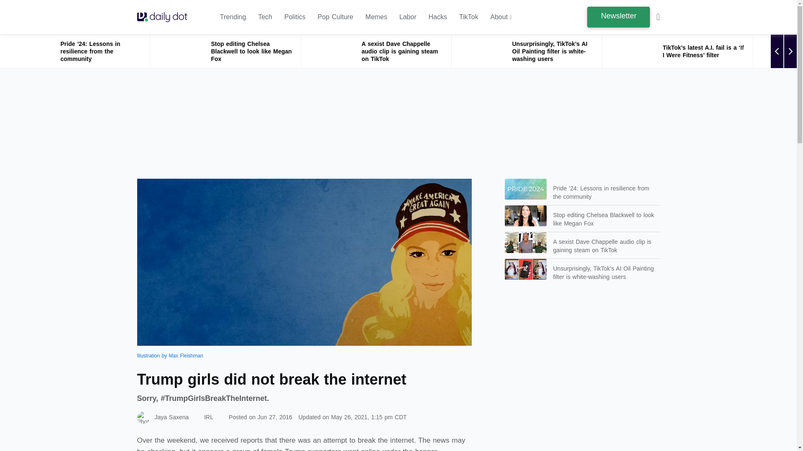  I want to click on Memes, so click(376, 17).